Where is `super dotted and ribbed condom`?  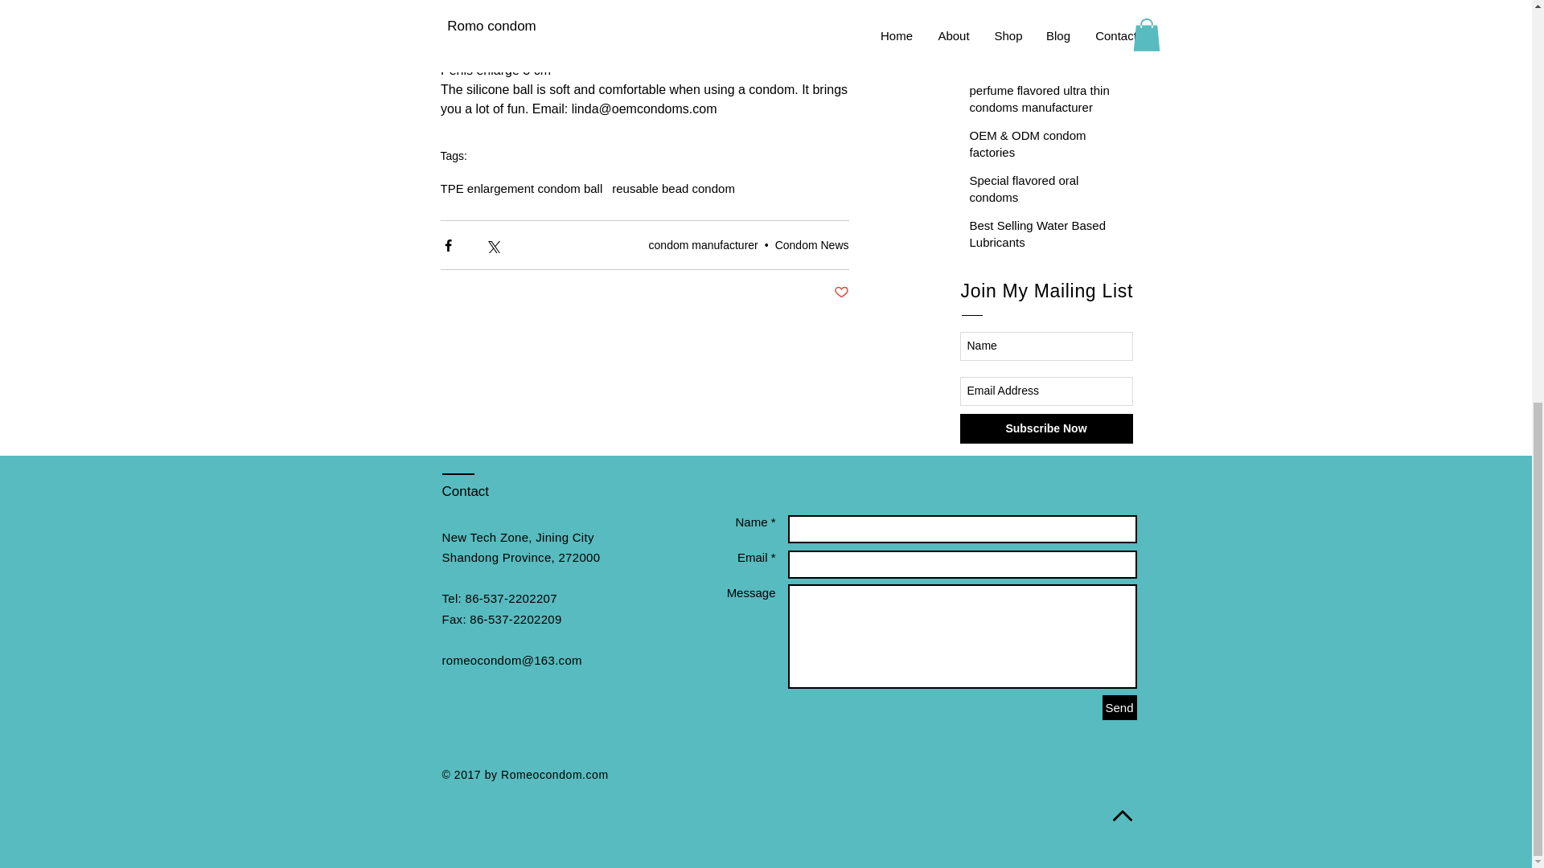
super dotted and ribbed condom is located at coordinates (1042, 16).